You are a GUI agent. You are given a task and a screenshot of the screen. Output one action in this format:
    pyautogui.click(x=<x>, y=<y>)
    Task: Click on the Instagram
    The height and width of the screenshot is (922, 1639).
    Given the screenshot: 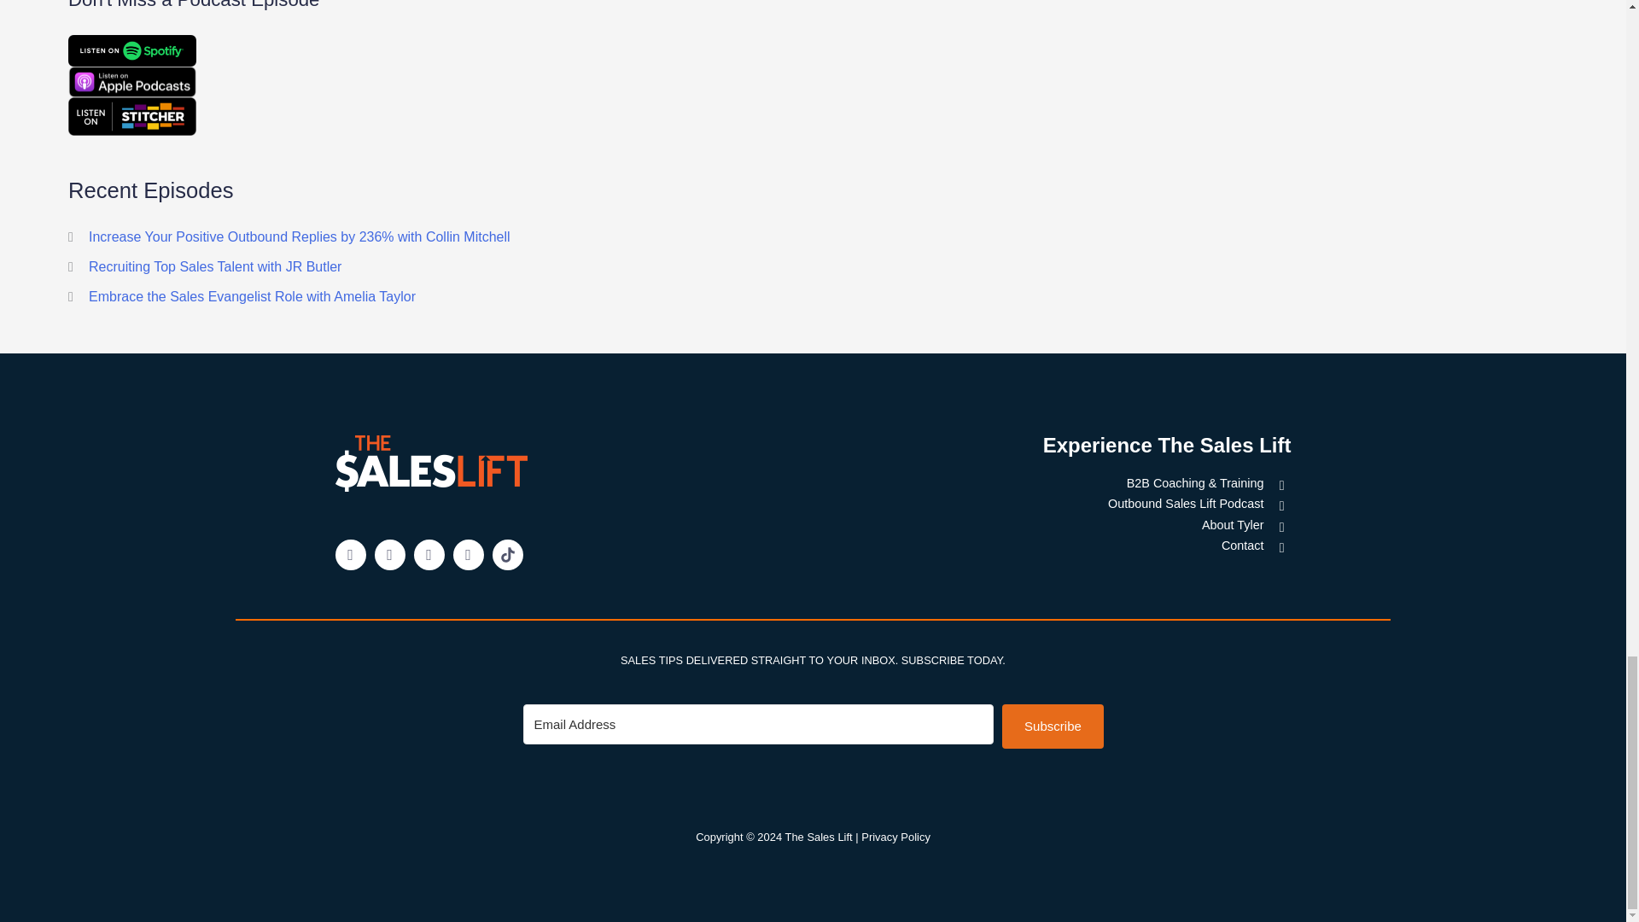 What is the action you would take?
    pyautogui.click(x=468, y=555)
    